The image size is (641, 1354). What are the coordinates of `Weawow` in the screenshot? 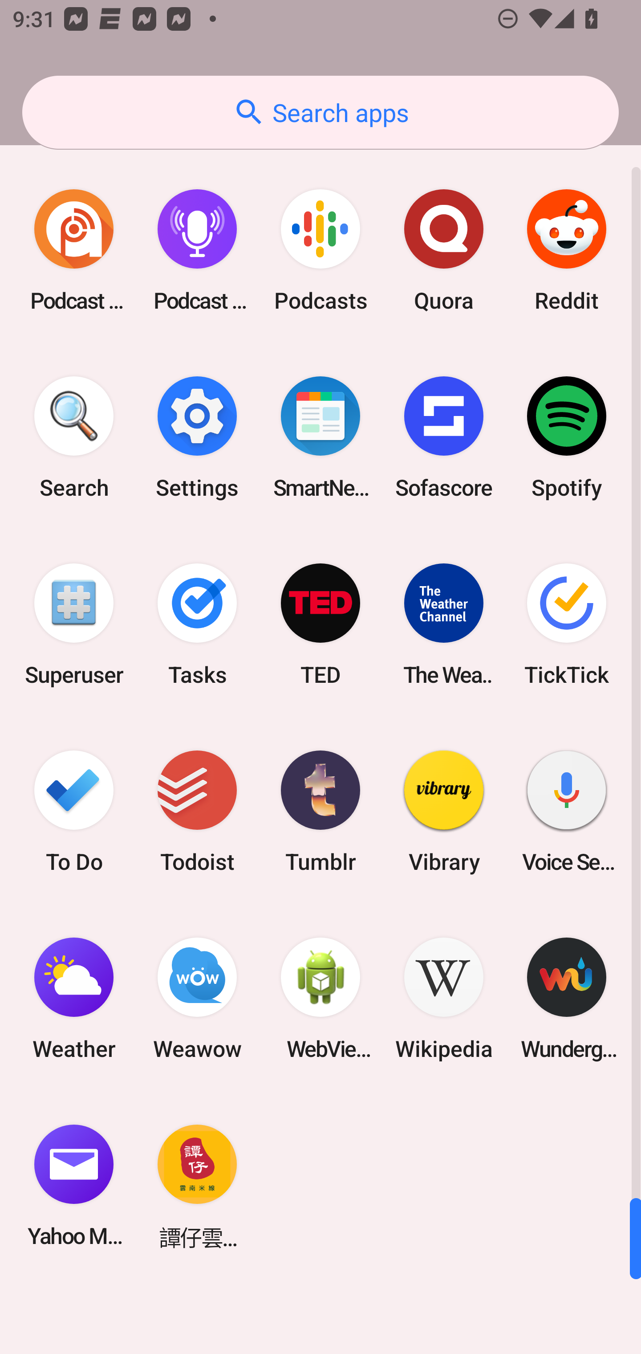 It's located at (197, 999).